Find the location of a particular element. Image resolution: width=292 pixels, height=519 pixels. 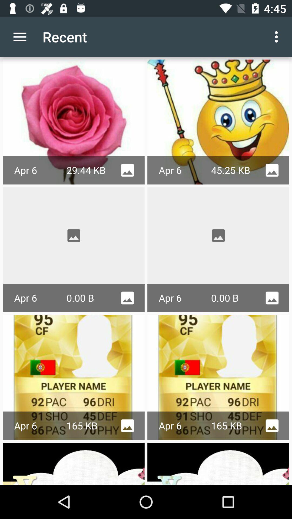

select the first image below the recent is located at coordinates (74, 108).